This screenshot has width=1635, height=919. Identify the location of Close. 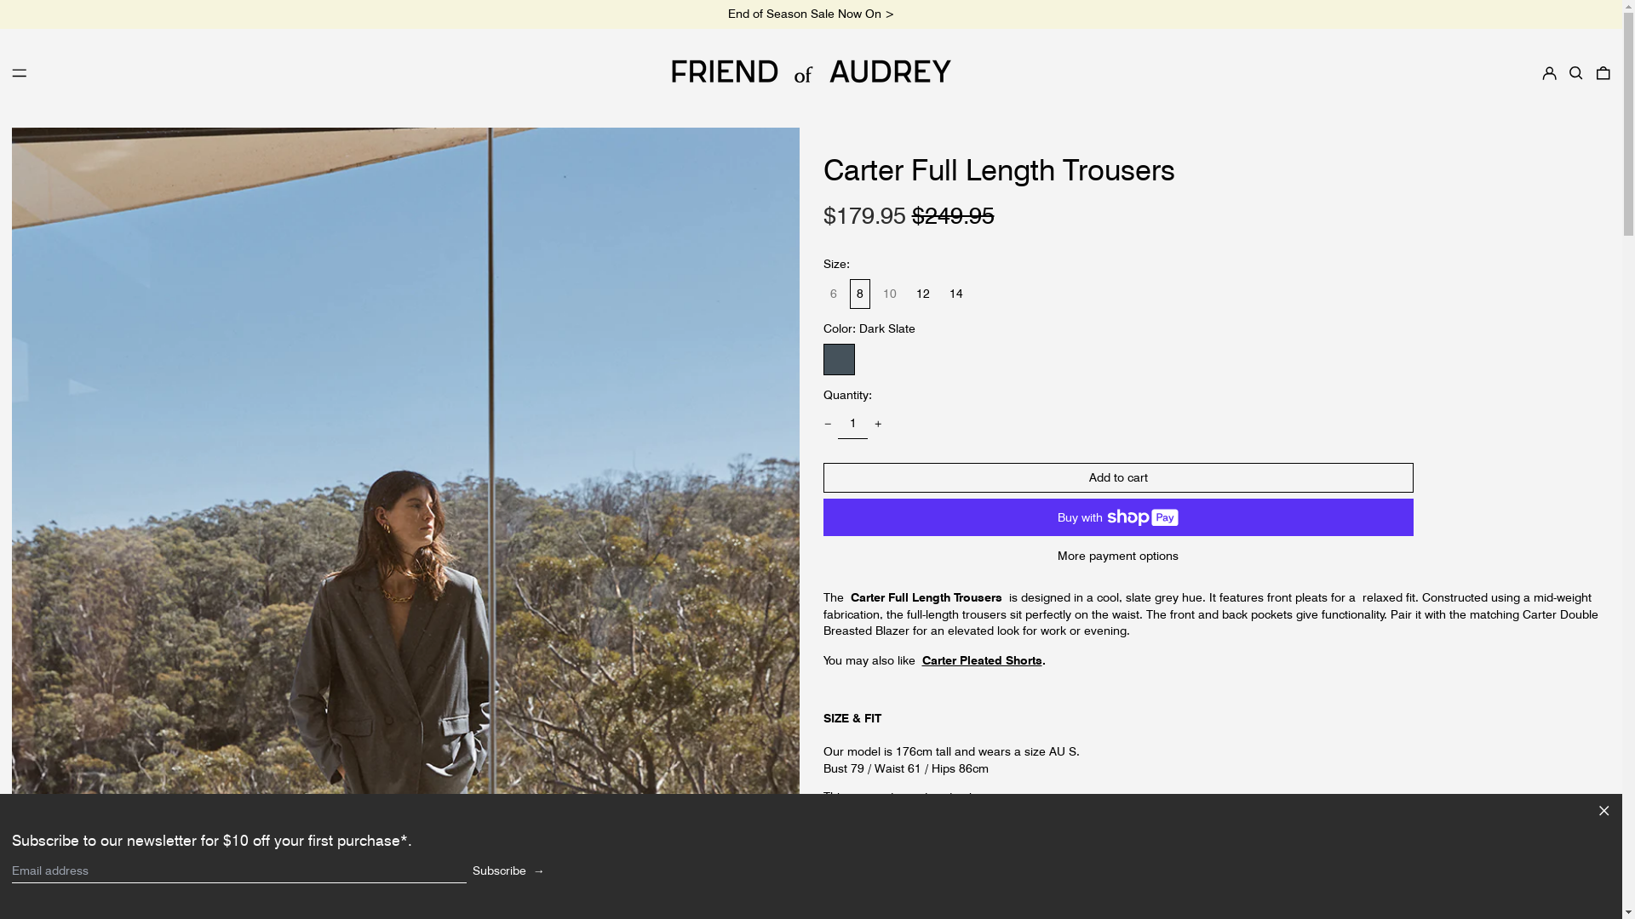
(1604, 813).